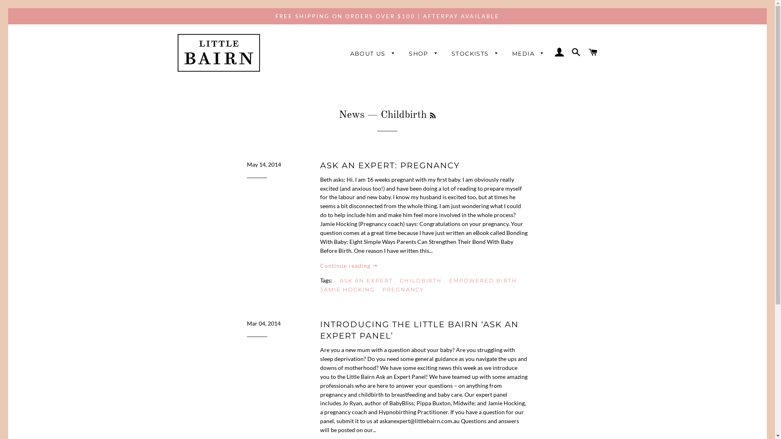 Image resolution: width=781 pixels, height=439 pixels. I want to click on News, so click(351, 115).